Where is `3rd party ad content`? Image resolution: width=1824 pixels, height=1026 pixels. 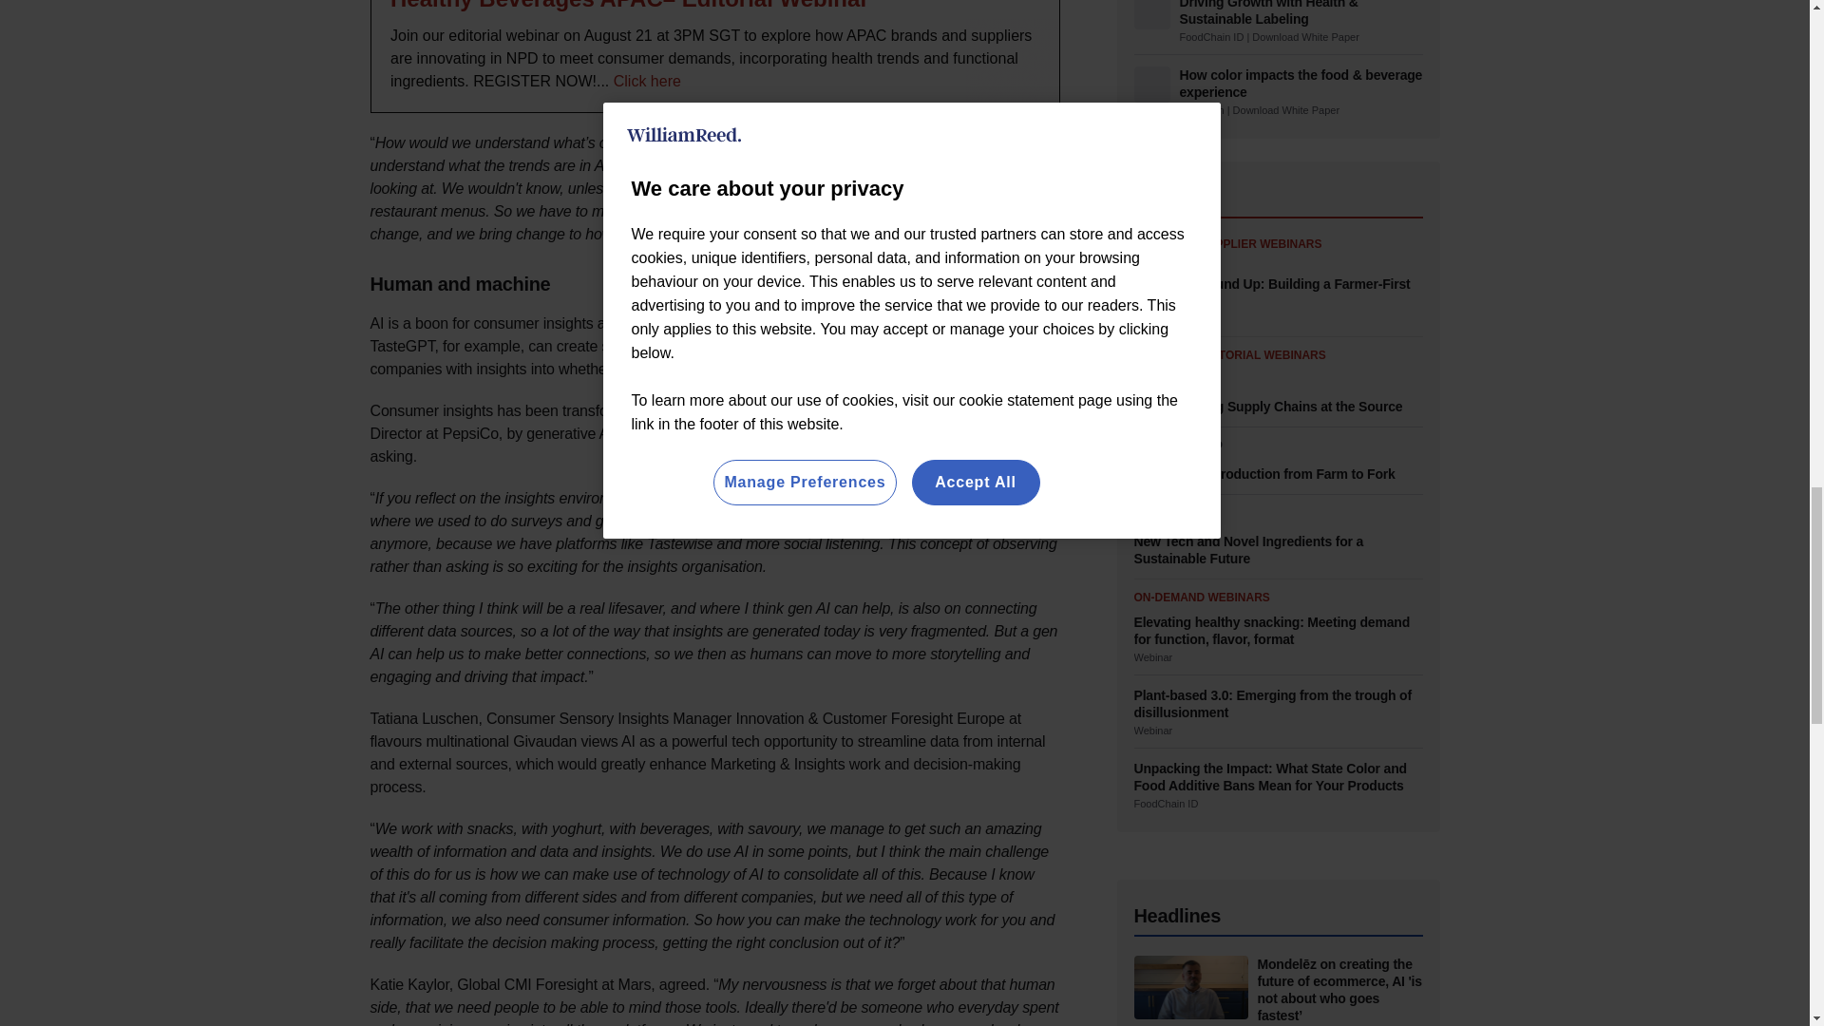 3rd party ad content is located at coordinates (714, 56).